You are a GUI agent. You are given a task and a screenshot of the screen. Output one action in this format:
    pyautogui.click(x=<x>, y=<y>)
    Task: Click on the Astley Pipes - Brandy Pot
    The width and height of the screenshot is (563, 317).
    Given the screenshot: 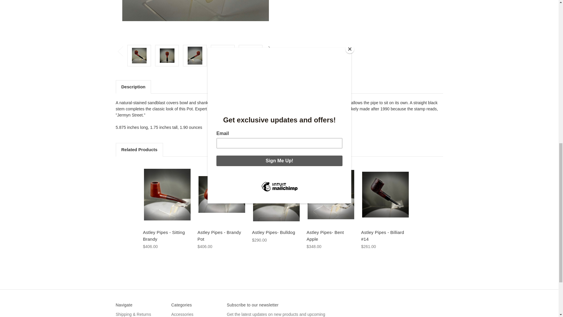 What is the action you would take?
    pyautogui.click(x=221, y=194)
    